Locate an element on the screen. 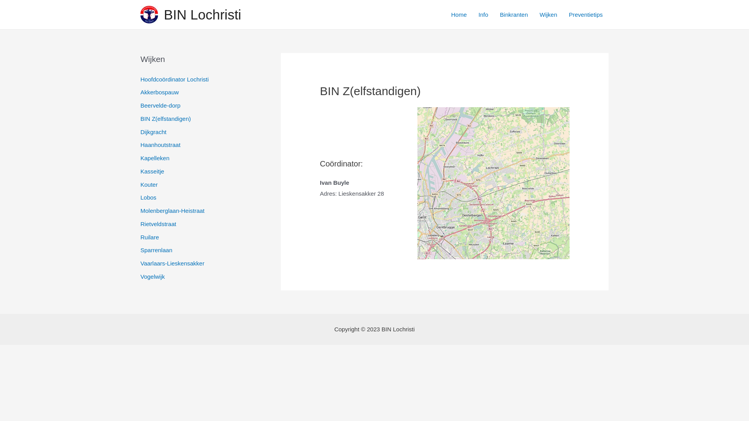 This screenshot has height=421, width=749. Home is located at coordinates (459, 14).